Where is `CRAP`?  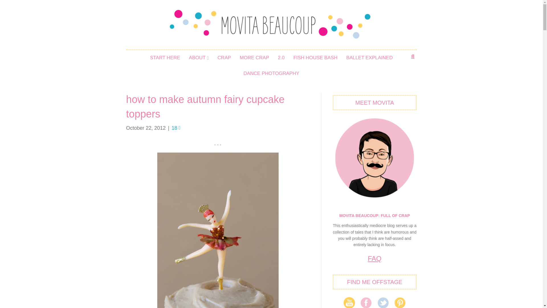 CRAP is located at coordinates (224, 58).